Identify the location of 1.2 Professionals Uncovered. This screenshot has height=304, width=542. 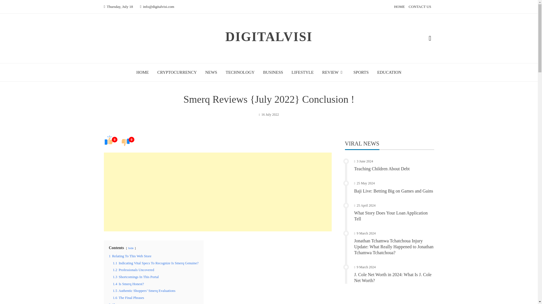
(133, 270).